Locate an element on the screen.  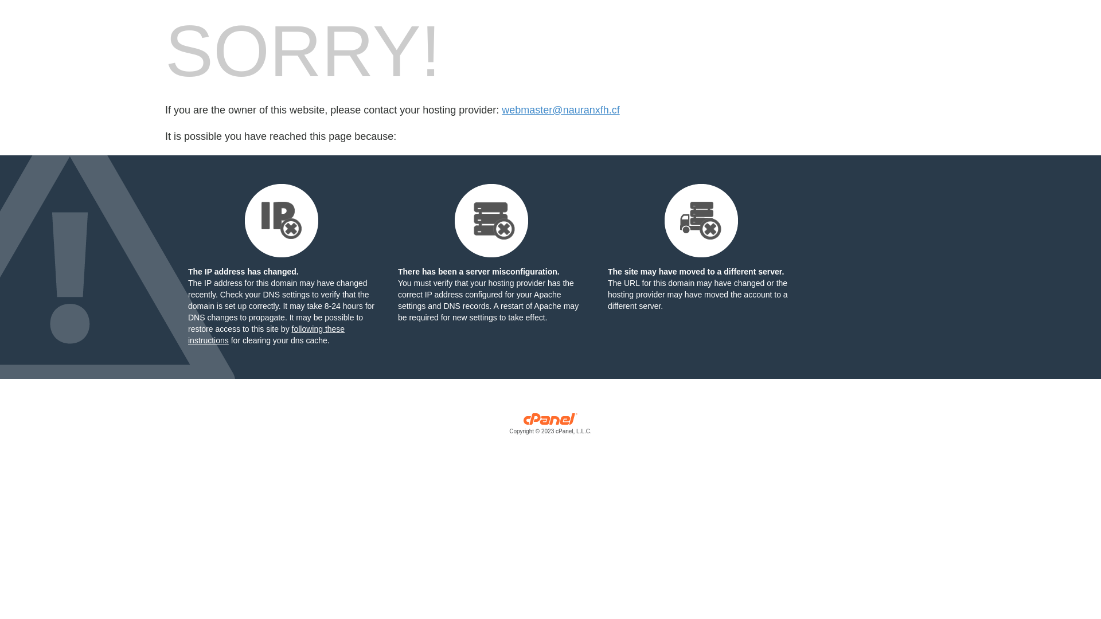
webmaster@nauranxfh.cf is located at coordinates (561, 110).